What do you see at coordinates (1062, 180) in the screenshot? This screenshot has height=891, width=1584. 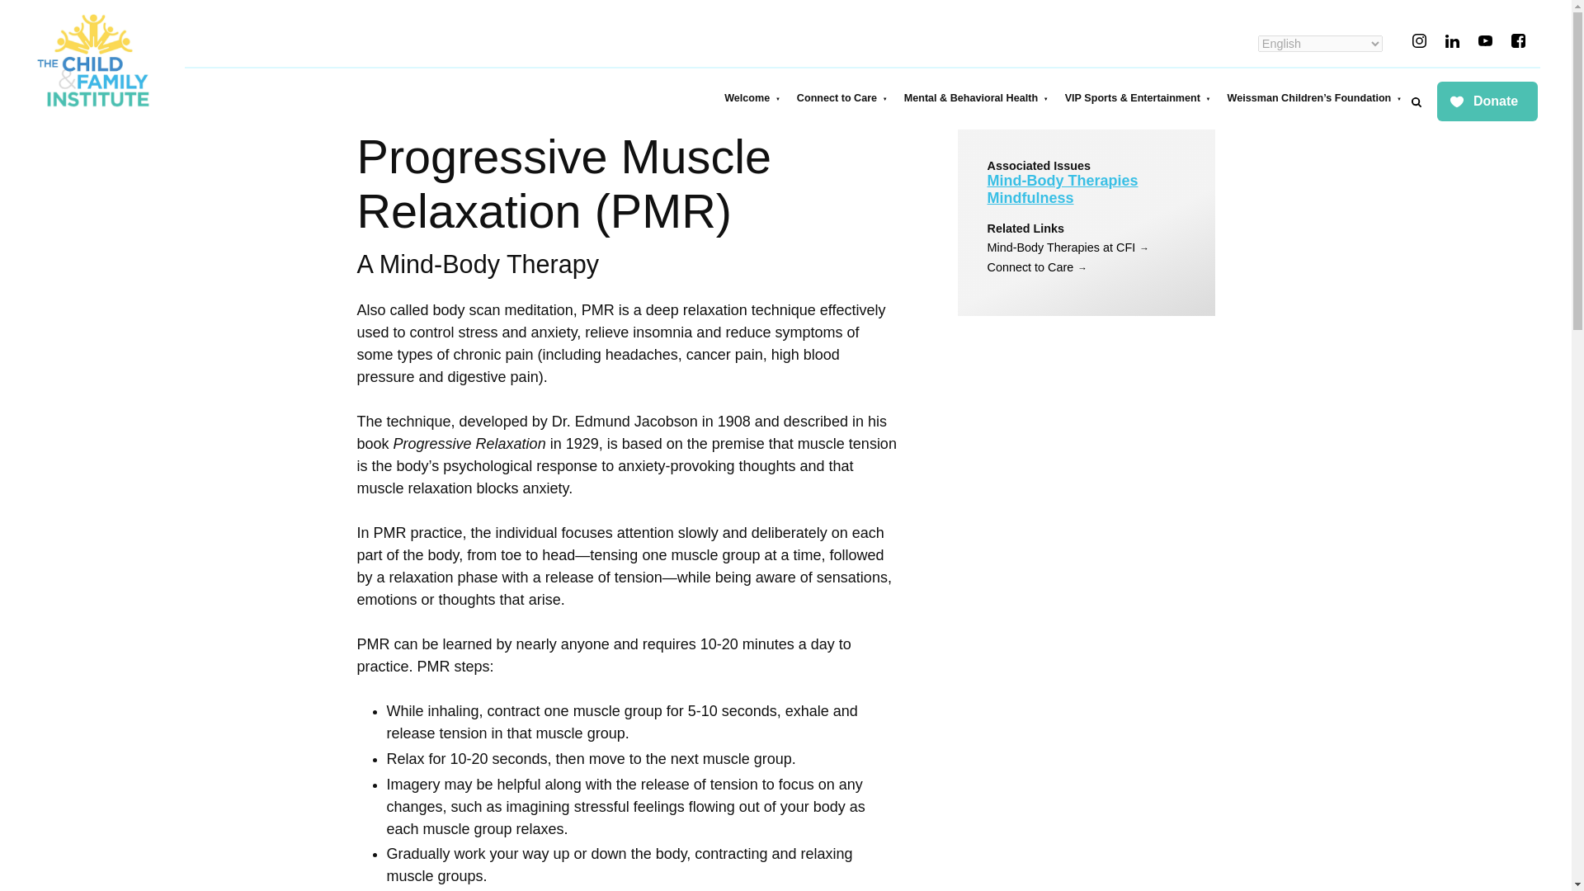 I see `See other items in Mind-Body Therapies Associated Issues` at bounding box center [1062, 180].